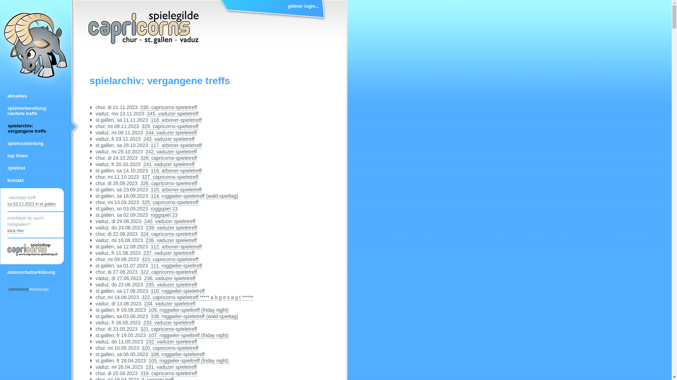 This screenshot has height=380, width=677. What do you see at coordinates (16, 231) in the screenshot?
I see `klick hier` at bounding box center [16, 231].